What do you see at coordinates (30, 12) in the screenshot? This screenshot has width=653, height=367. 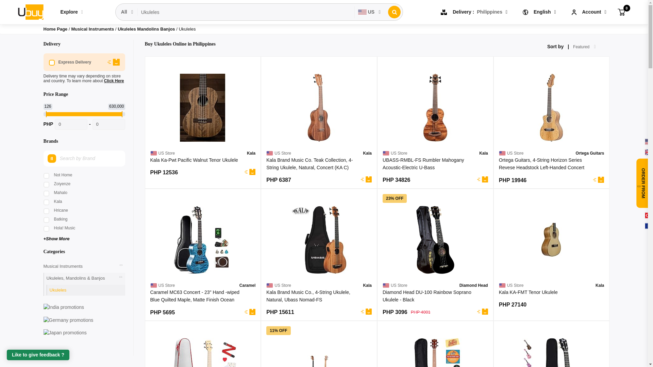 I see `Ubuy` at bounding box center [30, 12].